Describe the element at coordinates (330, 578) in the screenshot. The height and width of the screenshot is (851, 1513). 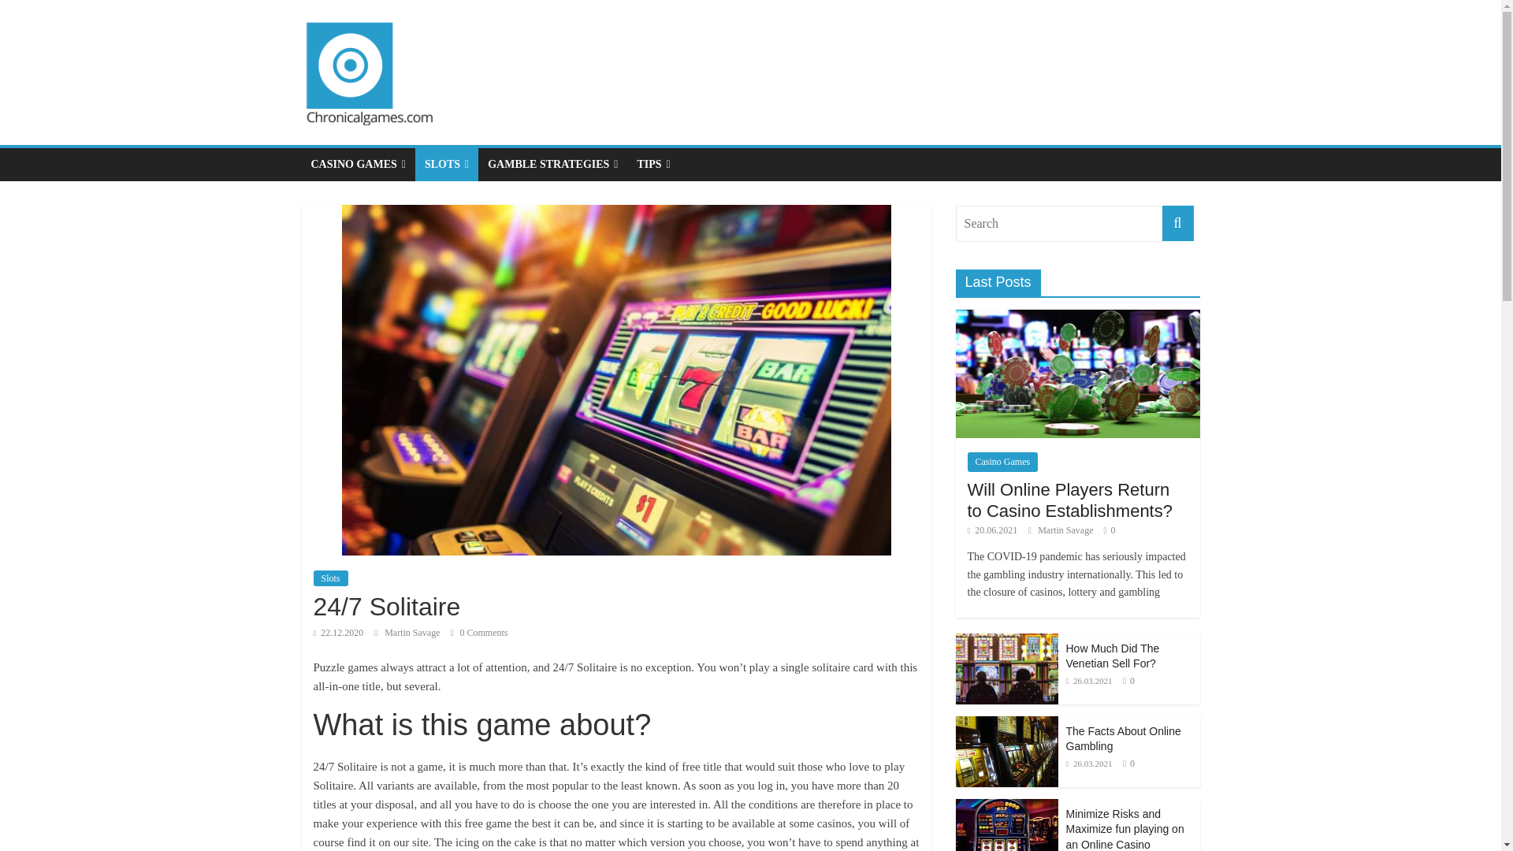
I see `Slots` at that location.